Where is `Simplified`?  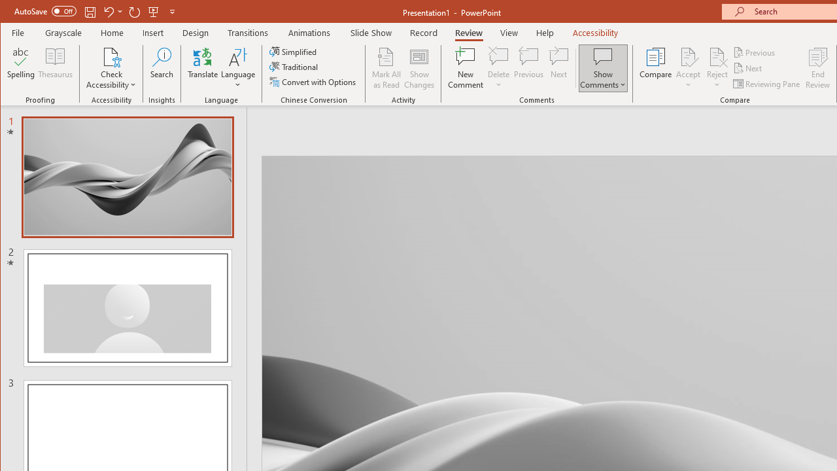 Simplified is located at coordinates (294, 51).